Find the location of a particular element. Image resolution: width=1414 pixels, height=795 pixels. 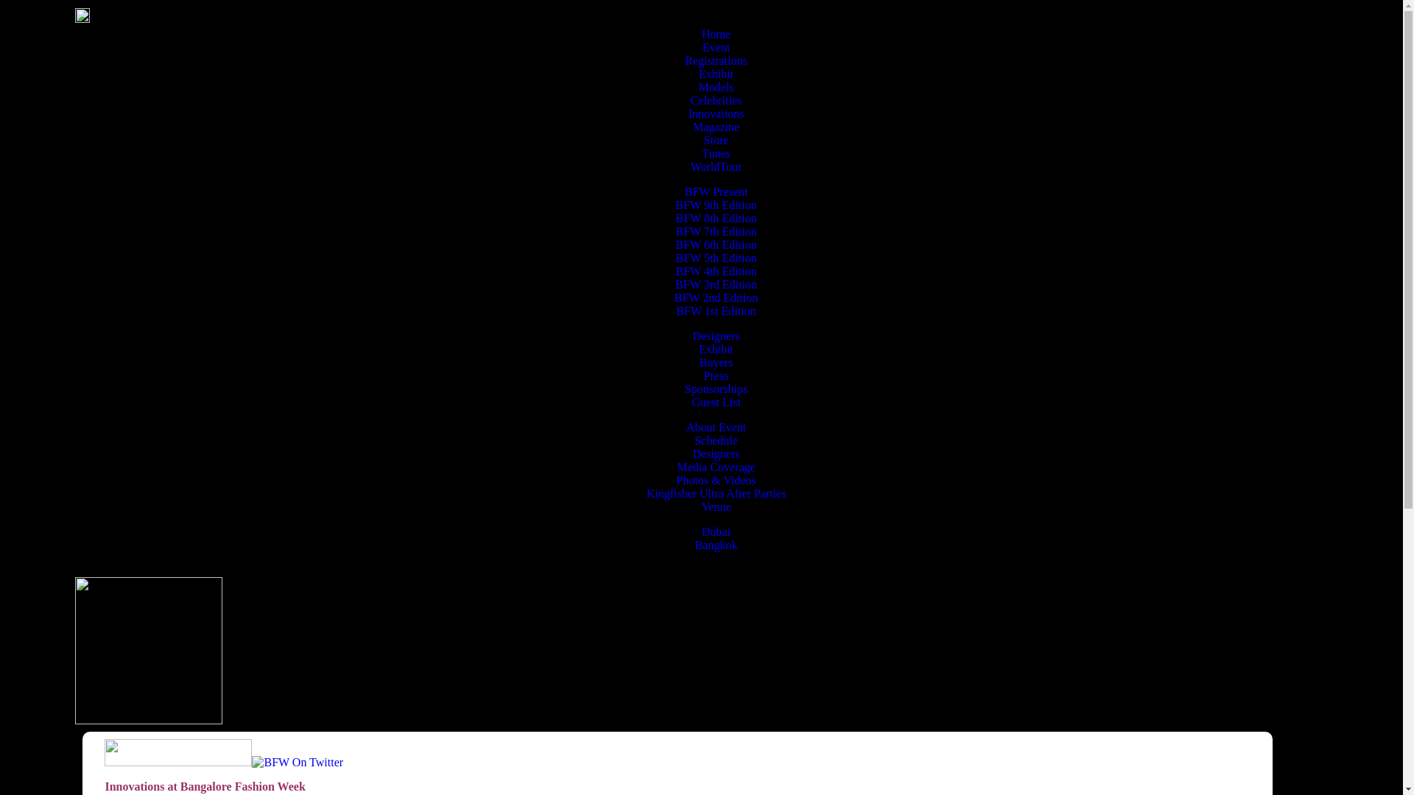

Exhibit is located at coordinates (716, 349).